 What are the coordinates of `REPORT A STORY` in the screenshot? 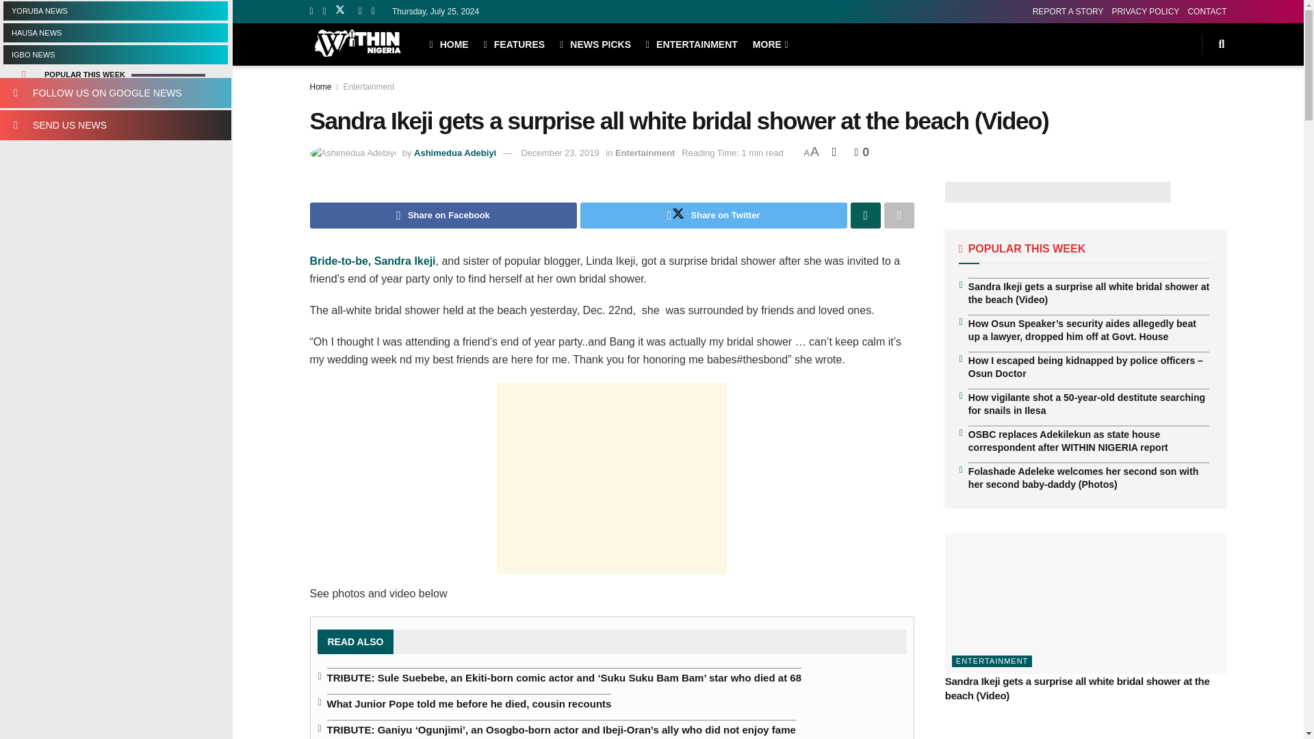 It's located at (1068, 11).